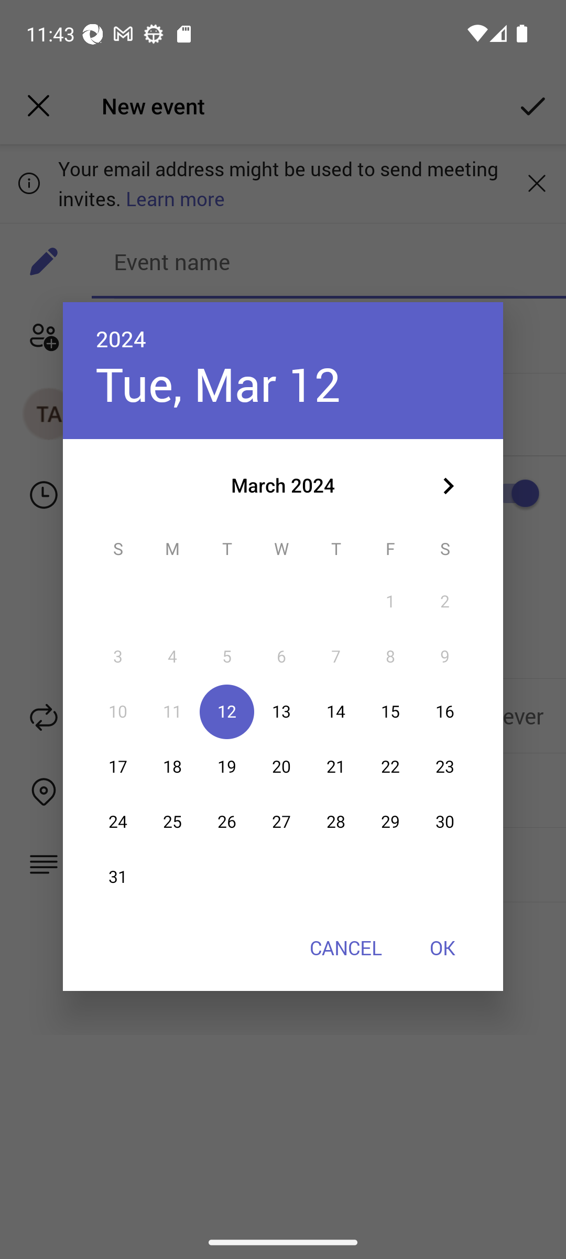 The image size is (566, 1259). I want to click on 3 03 March 2024, so click(117, 657).